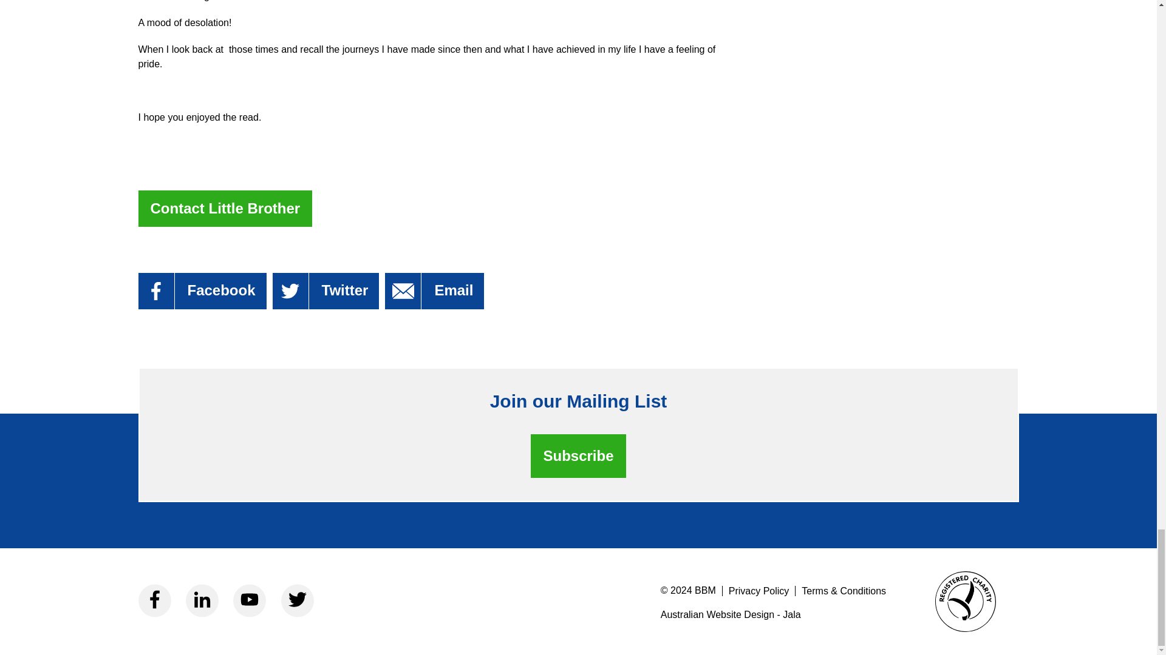 The image size is (1166, 655). Describe the element at coordinates (203, 291) in the screenshot. I see `Share by Facebook` at that location.